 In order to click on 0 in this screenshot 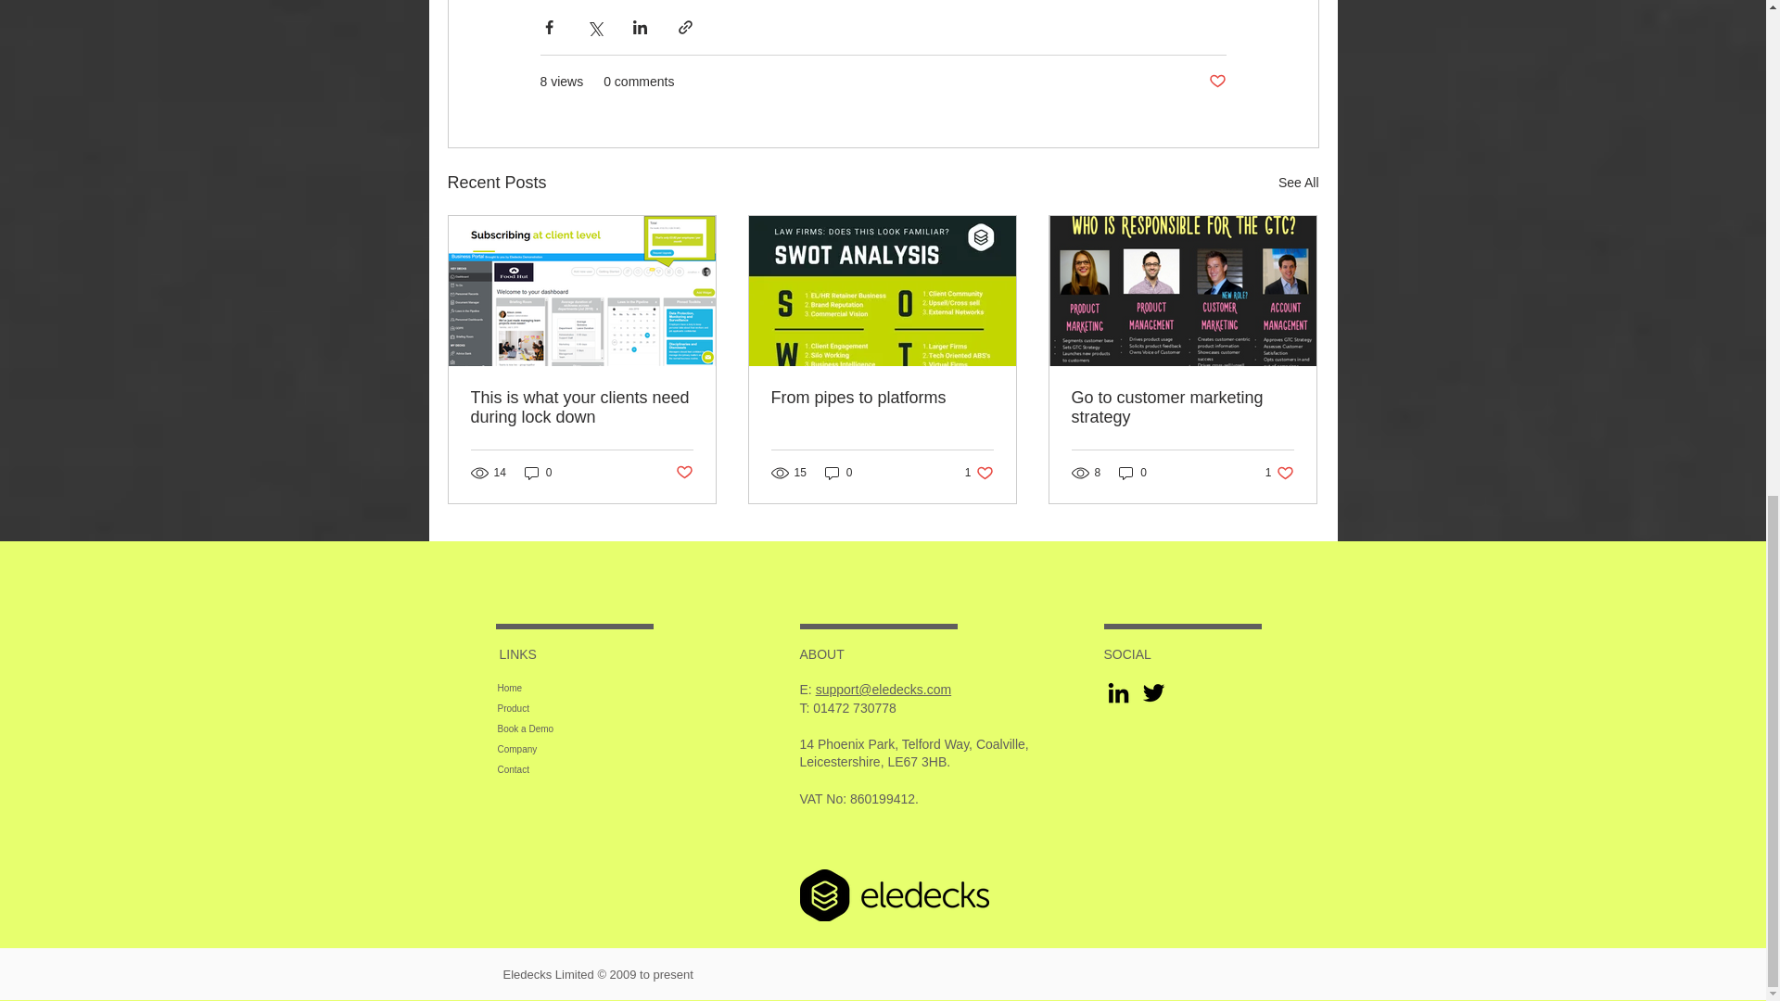, I will do `click(538, 473)`.